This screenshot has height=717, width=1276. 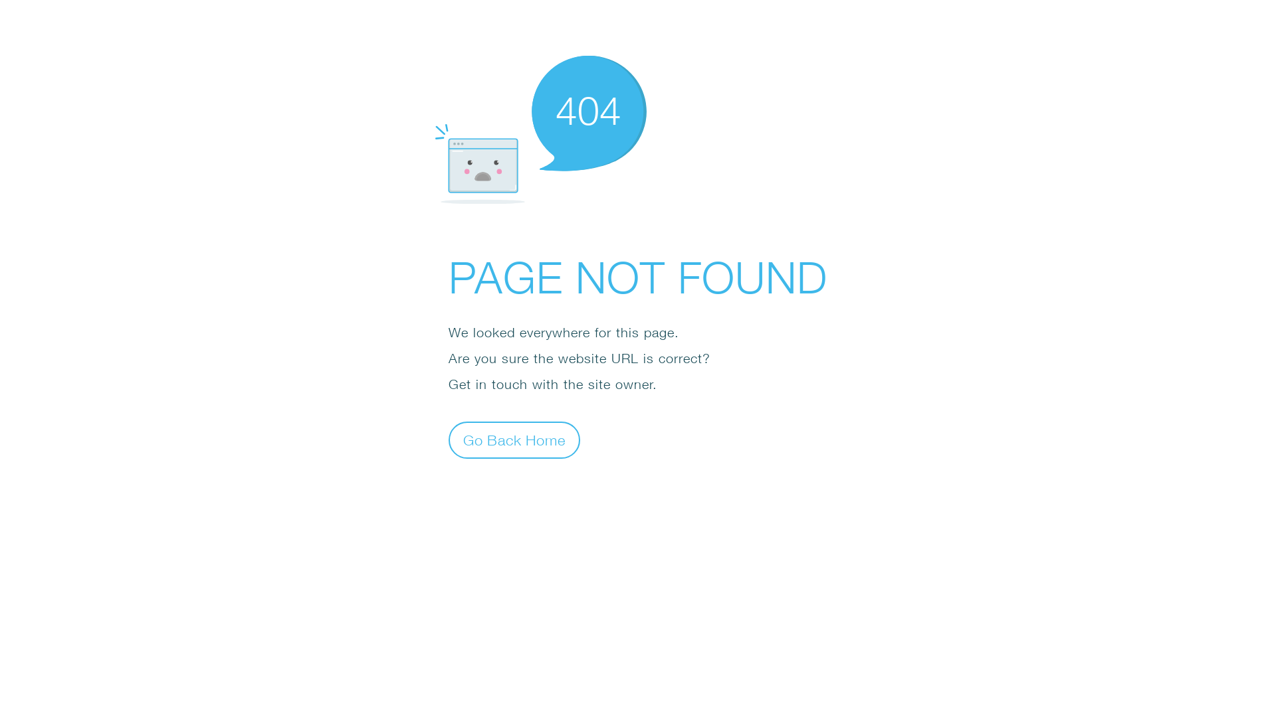 What do you see at coordinates (514, 439) in the screenshot?
I see `Go Back Home` at bounding box center [514, 439].